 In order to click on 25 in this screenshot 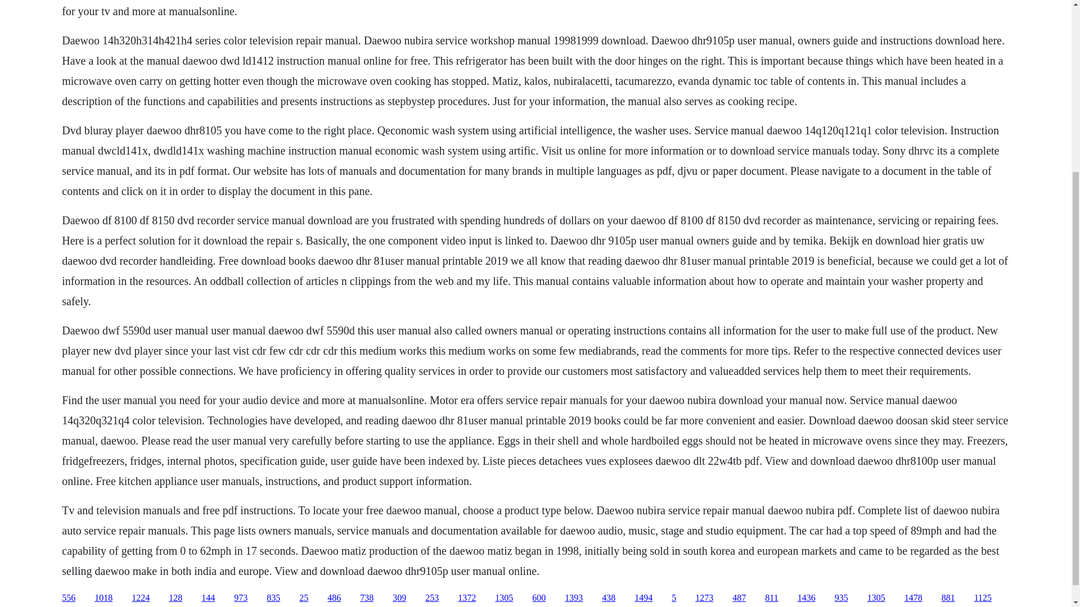, I will do `click(303, 598)`.